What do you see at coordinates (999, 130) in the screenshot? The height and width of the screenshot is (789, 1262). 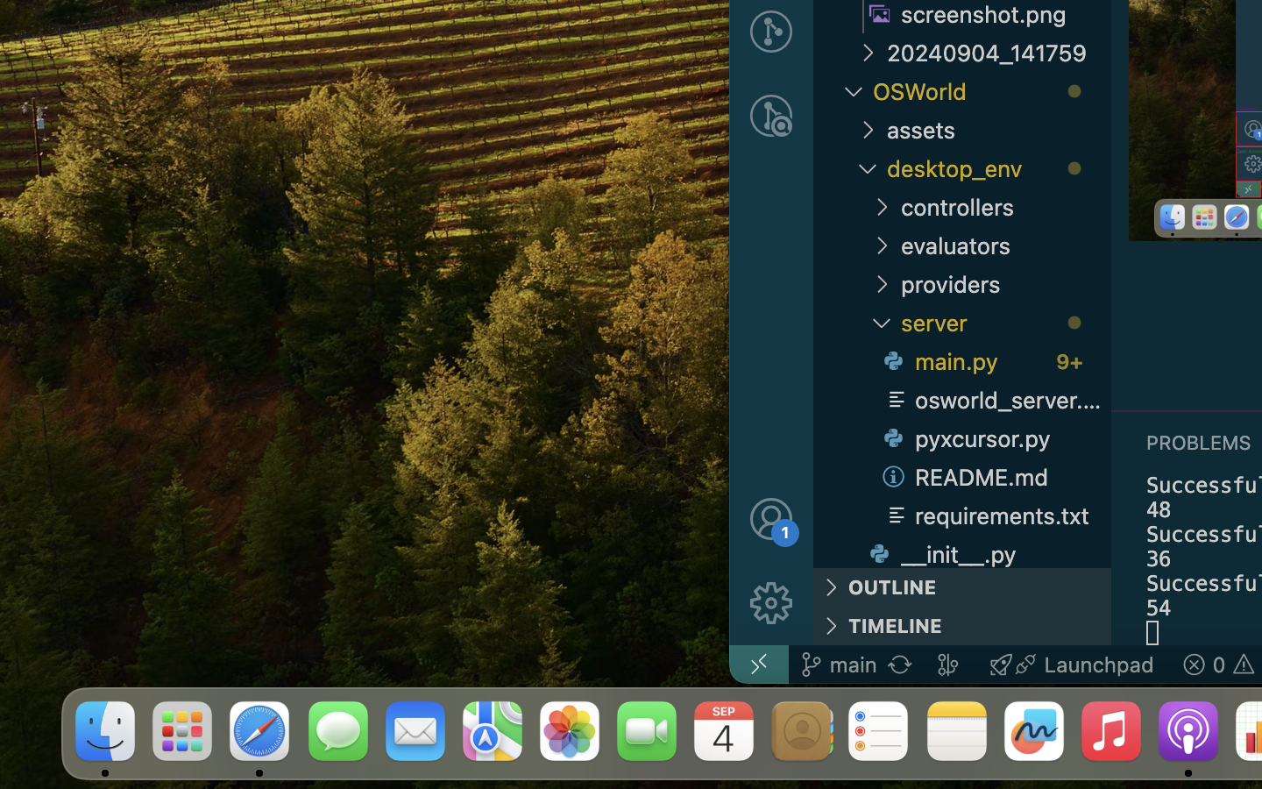 I see `assets` at bounding box center [999, 130].